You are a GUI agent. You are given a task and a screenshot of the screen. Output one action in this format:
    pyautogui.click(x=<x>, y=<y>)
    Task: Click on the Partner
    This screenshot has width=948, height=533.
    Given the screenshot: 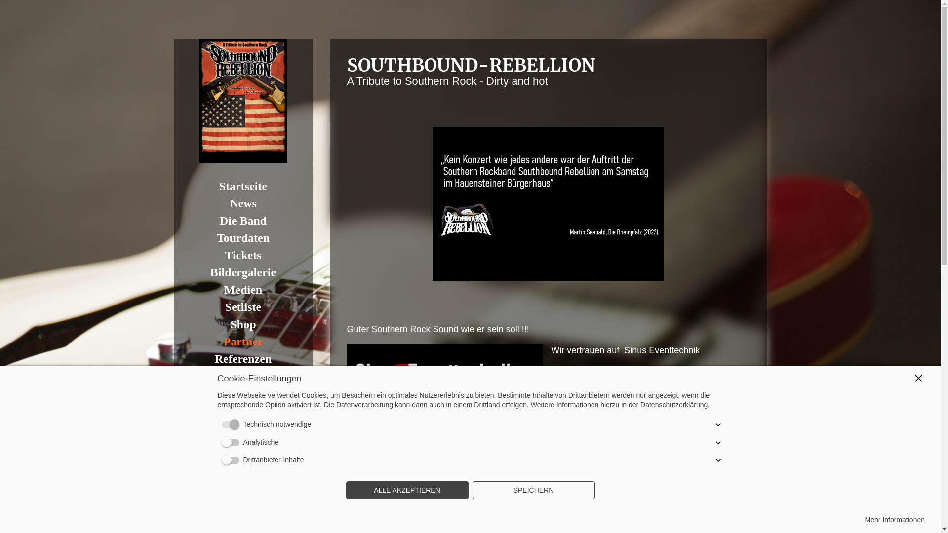 What is the action you would take?
    pyautogui.click(x=243, y=342)
    